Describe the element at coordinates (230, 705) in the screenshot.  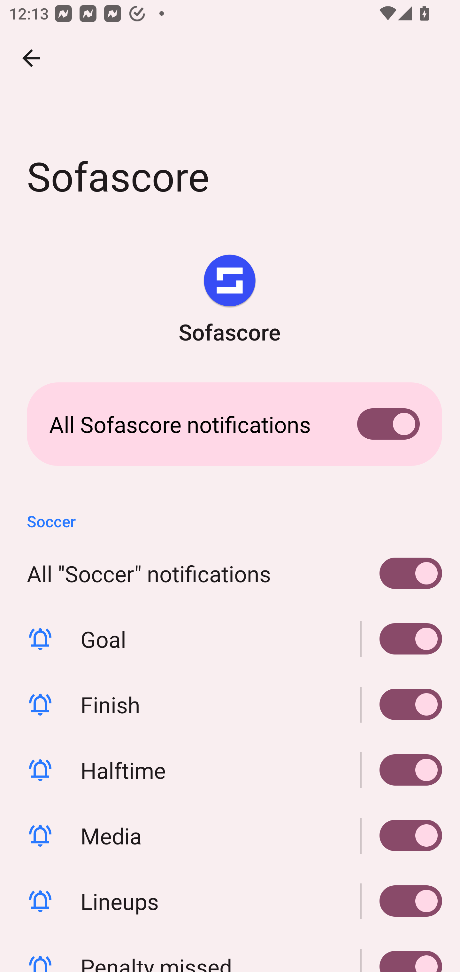
I see `Finish` at that location.